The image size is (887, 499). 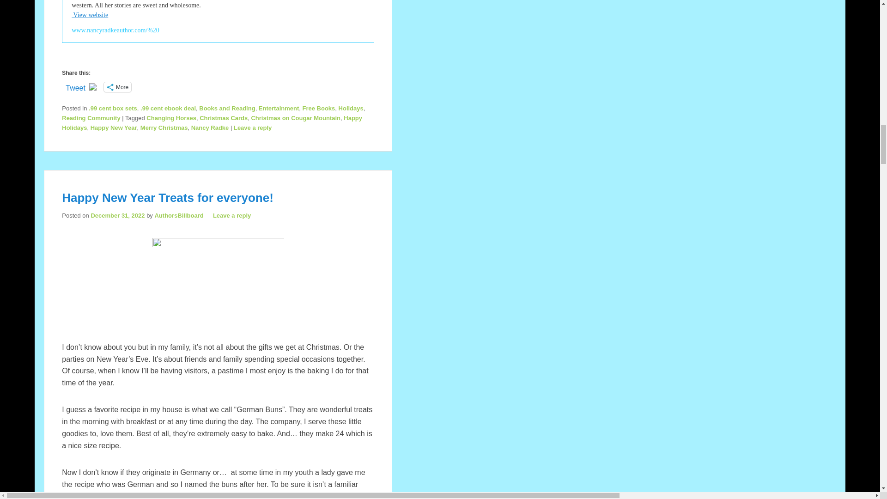 What do you see at coordinates (167, 197) in the screenshot?
I see `Permalink to Happy New Year Treats for everyone!` at bounding box center [167, 197].